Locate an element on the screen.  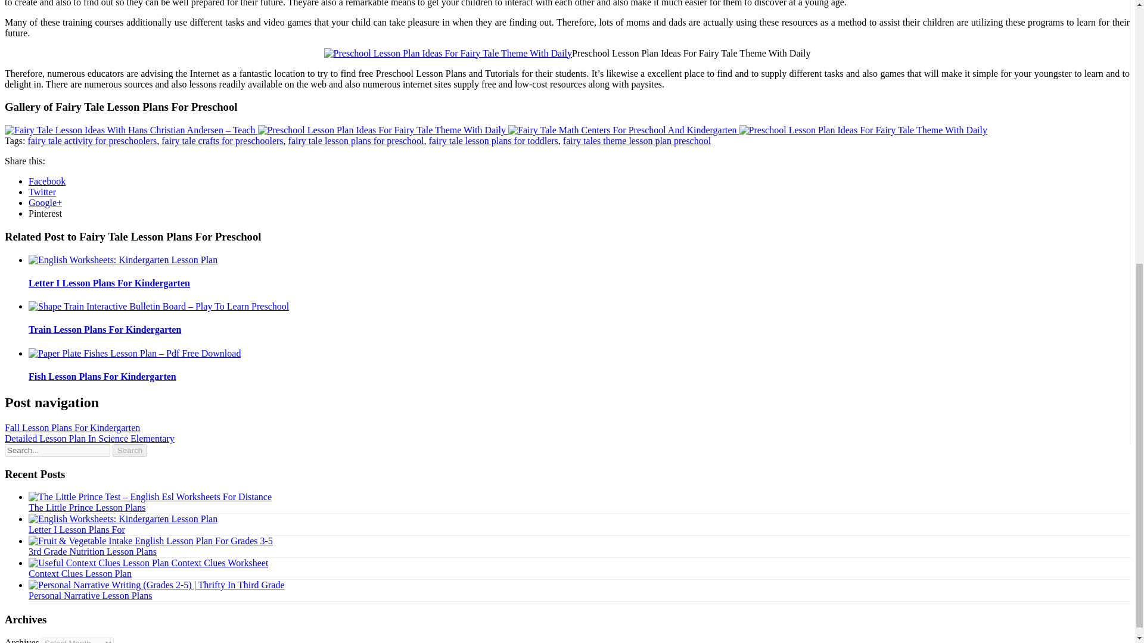
Search is located at coordinates (130, 450).